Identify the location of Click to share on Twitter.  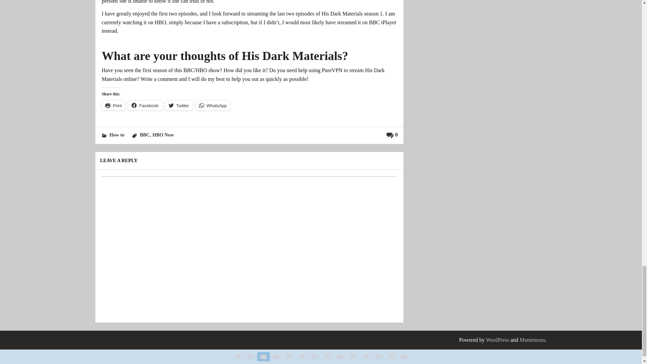
(179, 105).